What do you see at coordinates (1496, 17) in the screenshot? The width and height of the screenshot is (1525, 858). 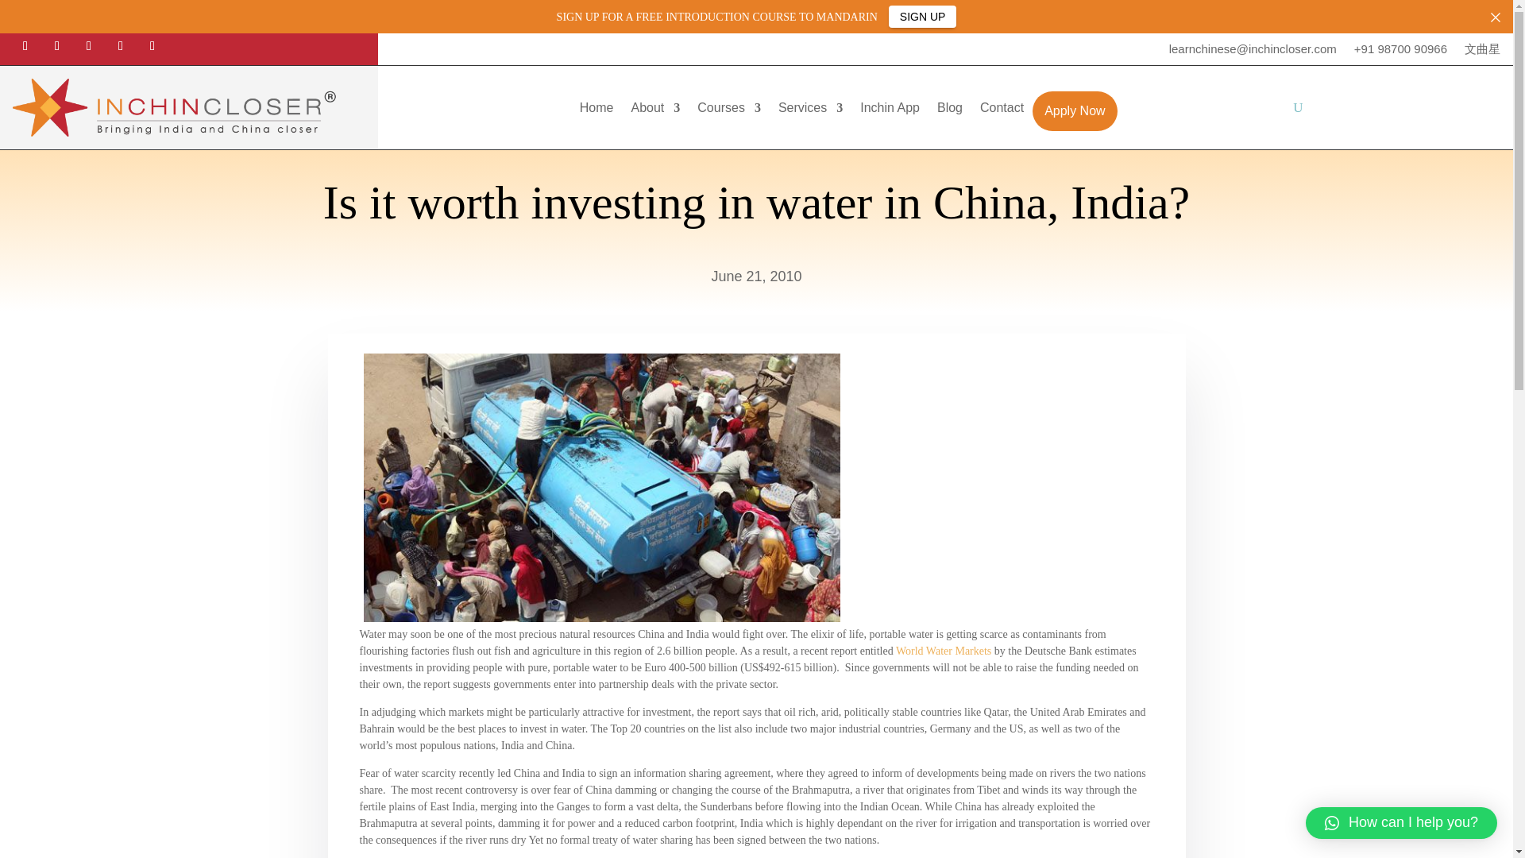 I see `Close` at bounding box center [1496, 17].